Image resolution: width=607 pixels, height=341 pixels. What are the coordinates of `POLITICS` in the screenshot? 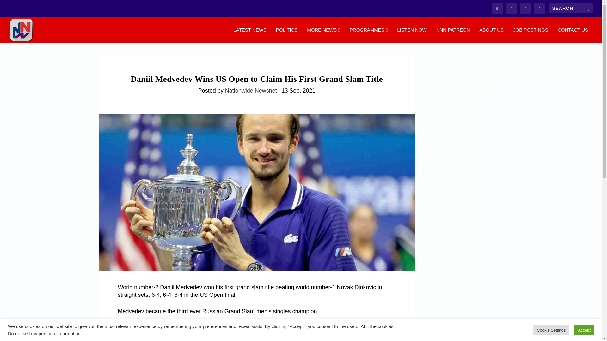 It's located at (286, 35).